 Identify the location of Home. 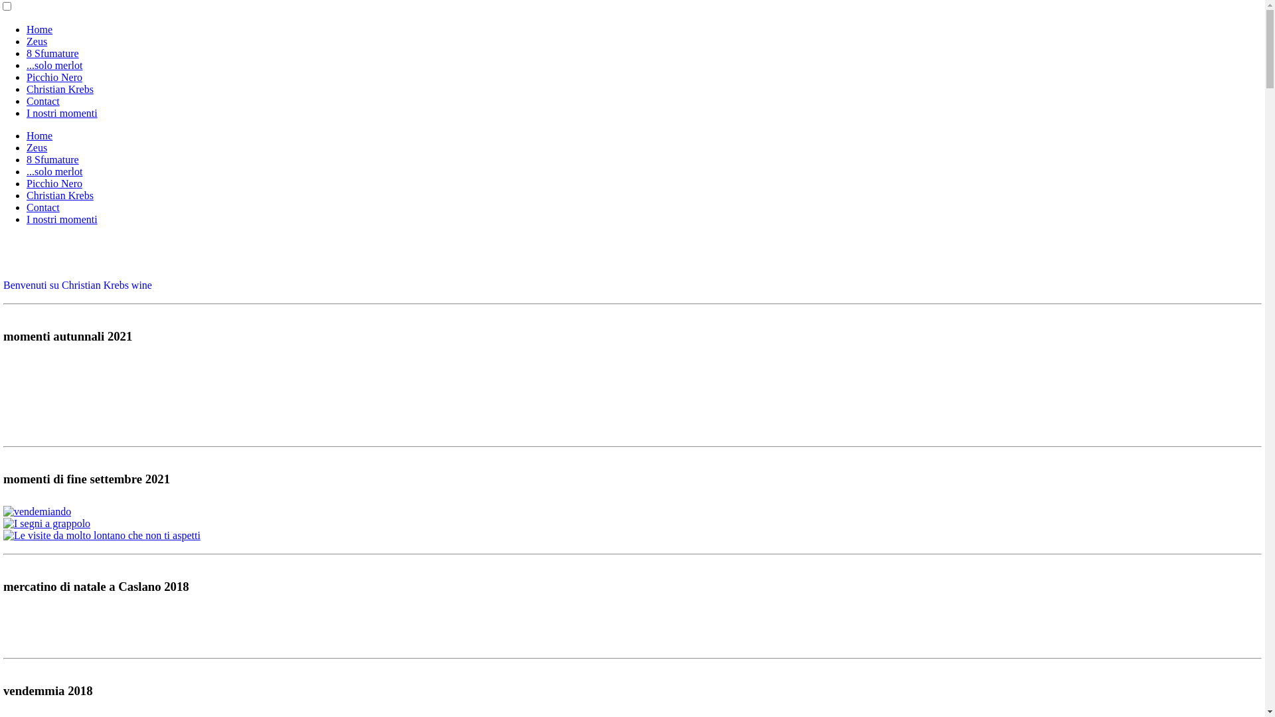
(40, 29).